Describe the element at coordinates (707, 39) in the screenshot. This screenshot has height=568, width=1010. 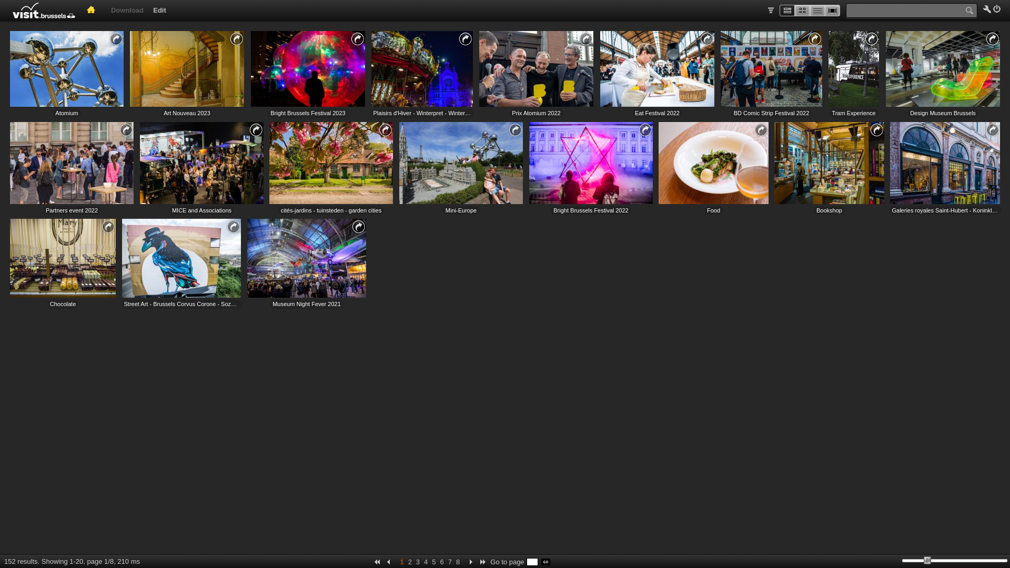
I see `Show content` at that location.